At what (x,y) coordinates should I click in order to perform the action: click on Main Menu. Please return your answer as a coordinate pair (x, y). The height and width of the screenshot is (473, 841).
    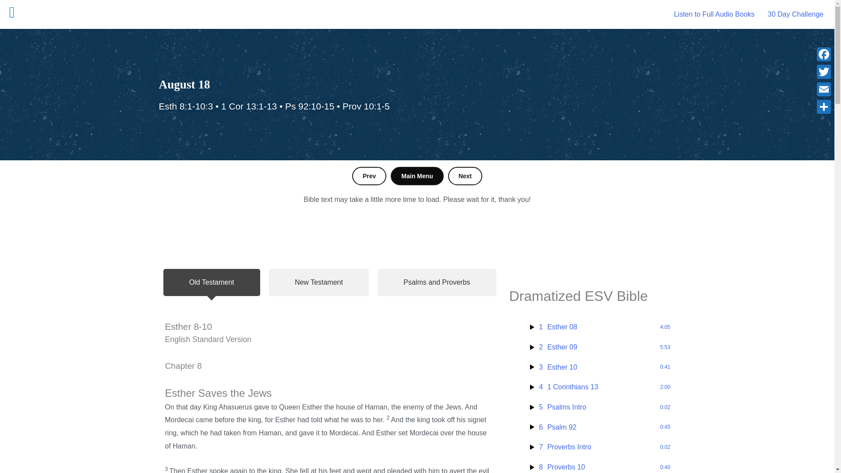
    Looking at the image, I should click on (600, 447).